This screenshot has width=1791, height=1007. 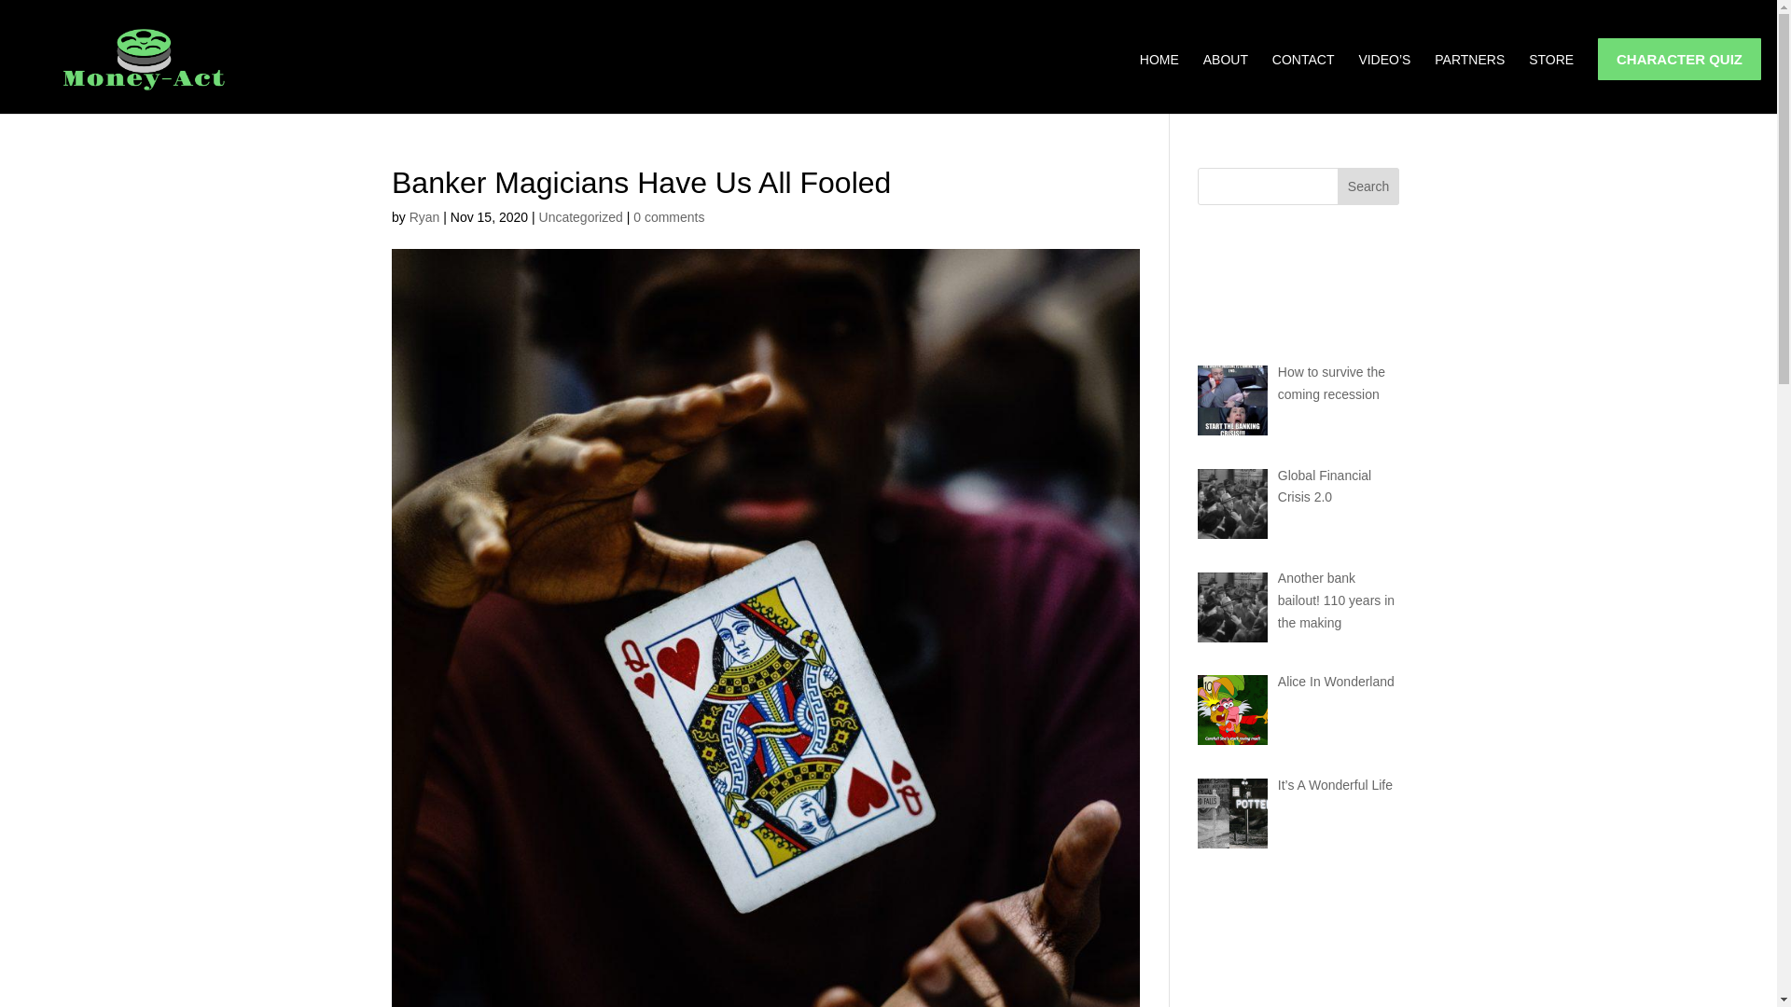 What do you see at coordinates (1679, 60) in the screenshot?
I see `CHARACTER QUIZ` at bounding box center [1679, 60].